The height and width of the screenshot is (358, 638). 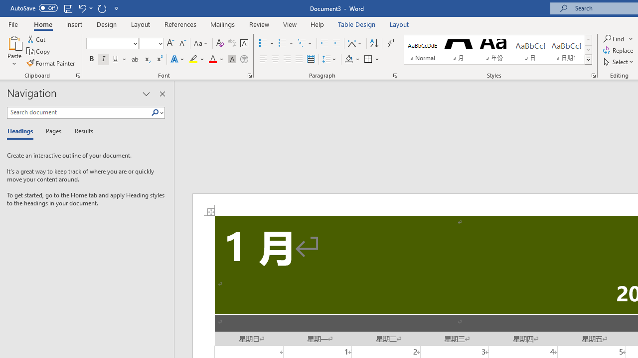 What do you see at coordinates (357, 24) in the screenshot?
I see `Table Design` at bounding box center [357, 24].